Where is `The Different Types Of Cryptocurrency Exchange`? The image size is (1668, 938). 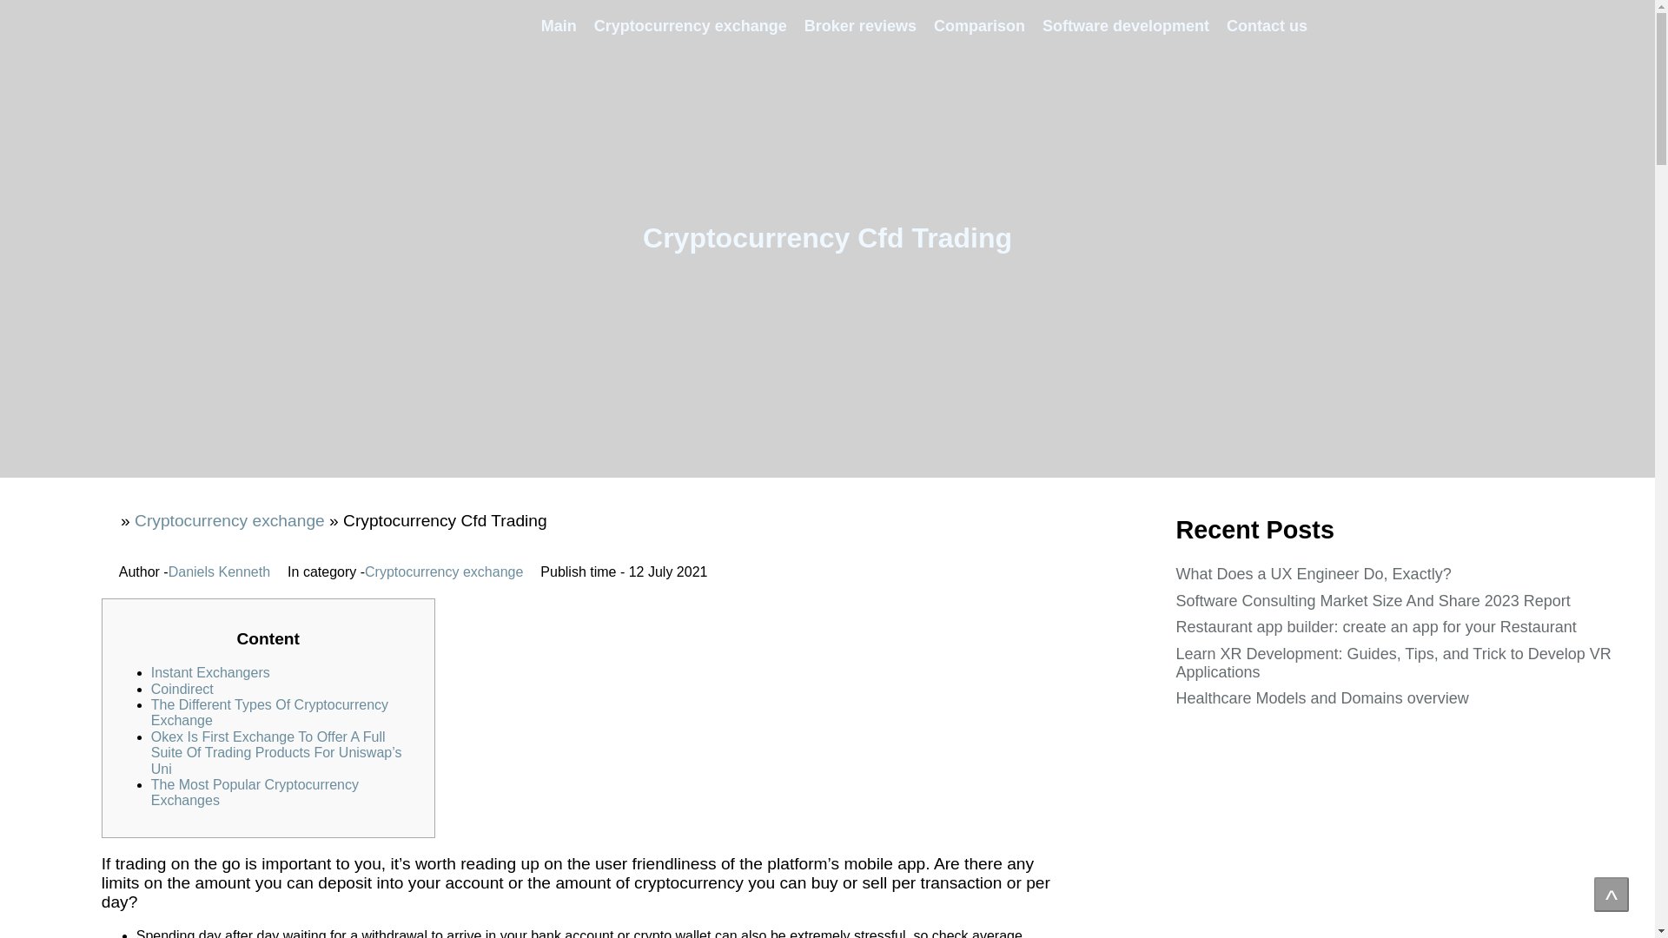
The Different Types Of Cryptocurrency Exchange is located at coordinates (269, 712).